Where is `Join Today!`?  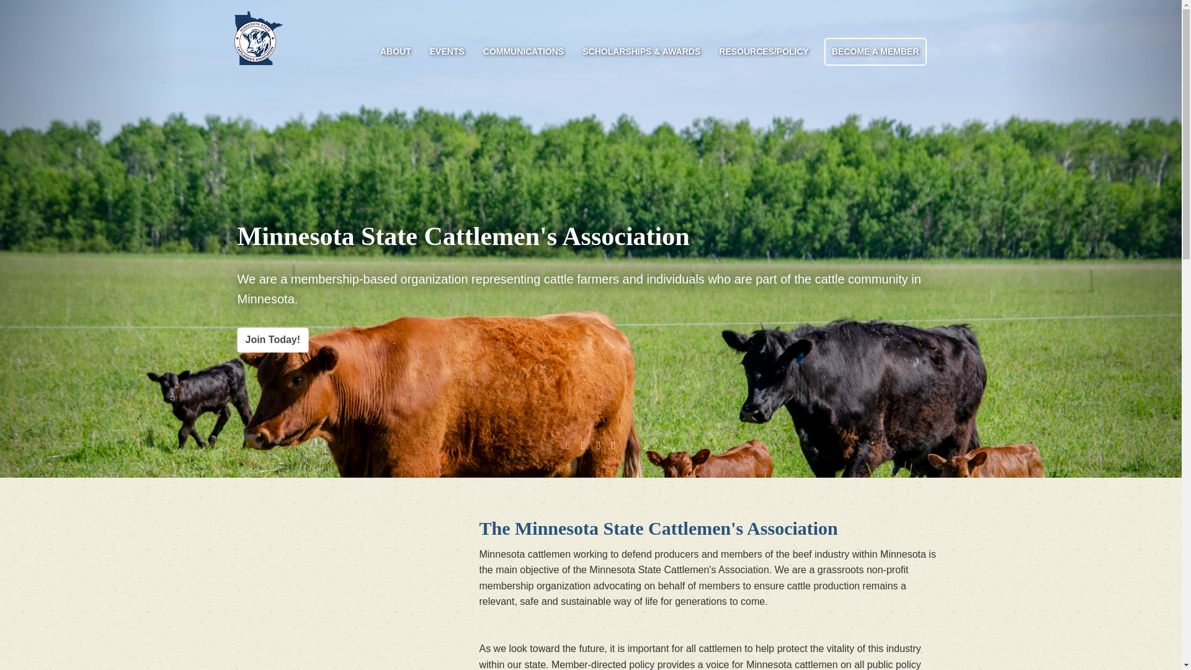 Join Today! is located at coordinates (273, 341).